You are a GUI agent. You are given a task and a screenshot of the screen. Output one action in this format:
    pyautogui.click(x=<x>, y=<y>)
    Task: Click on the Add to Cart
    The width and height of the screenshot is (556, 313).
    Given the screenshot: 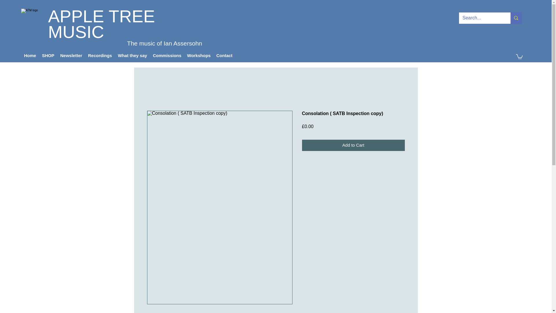 What is the action you would take?
    pyautogui.click(x=353, y=145)
    